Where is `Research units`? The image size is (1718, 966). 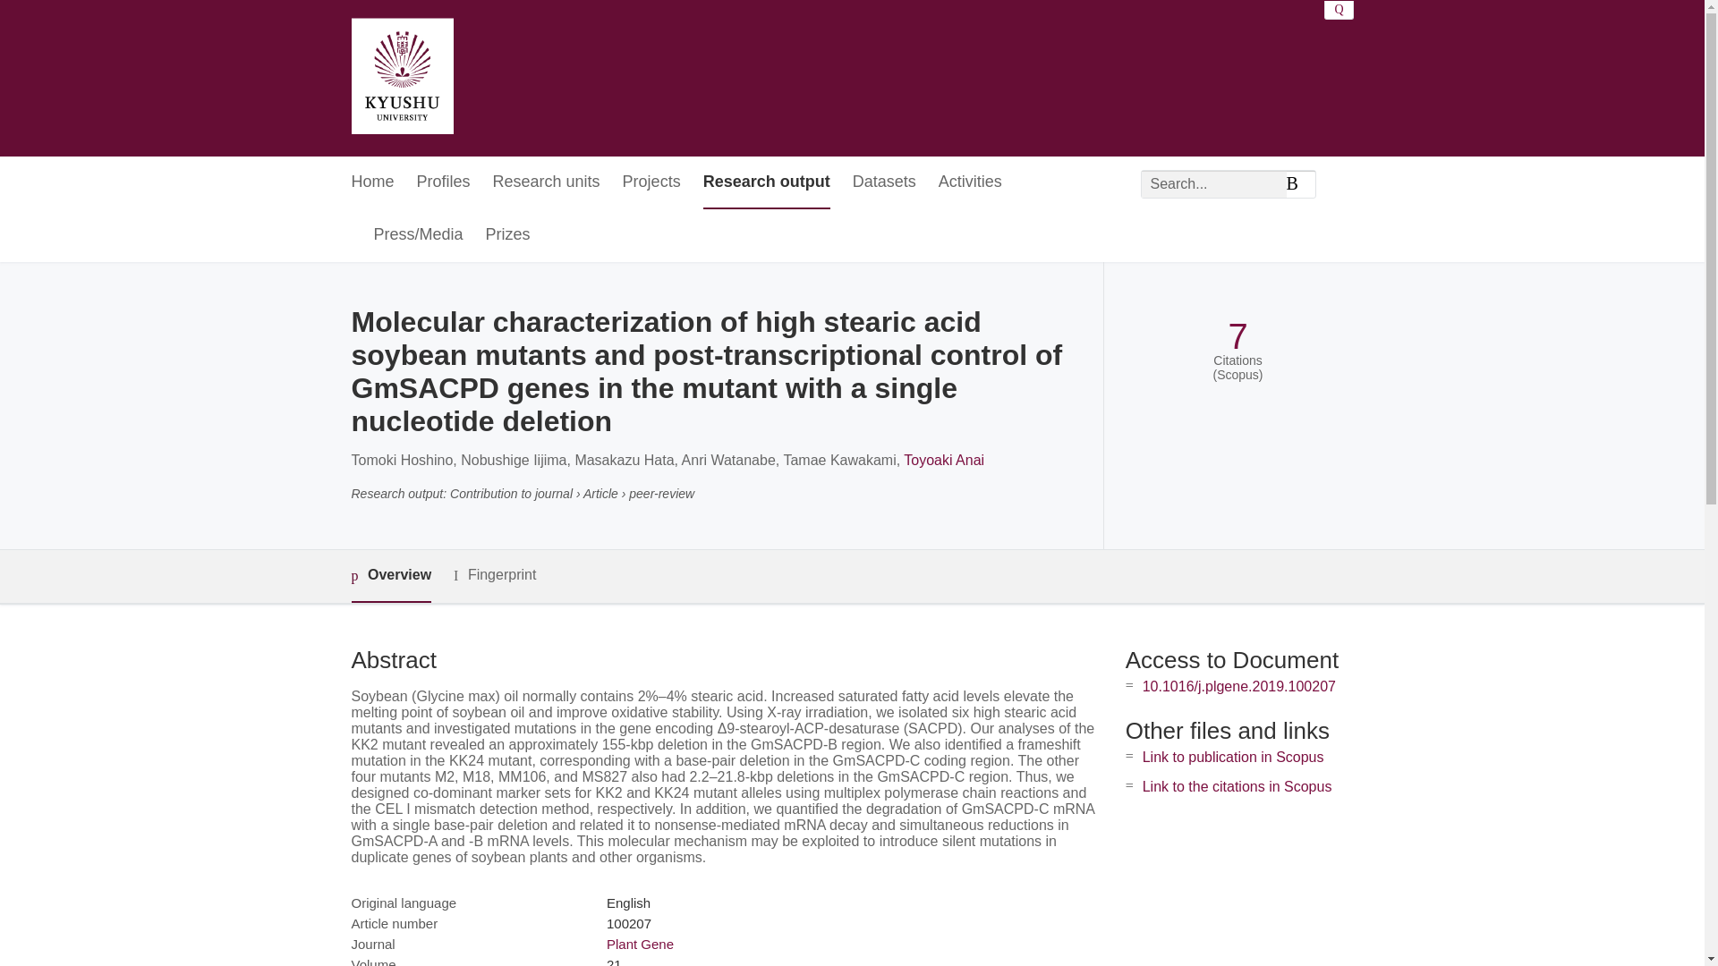
Research units is located at coordinates (546, 182).